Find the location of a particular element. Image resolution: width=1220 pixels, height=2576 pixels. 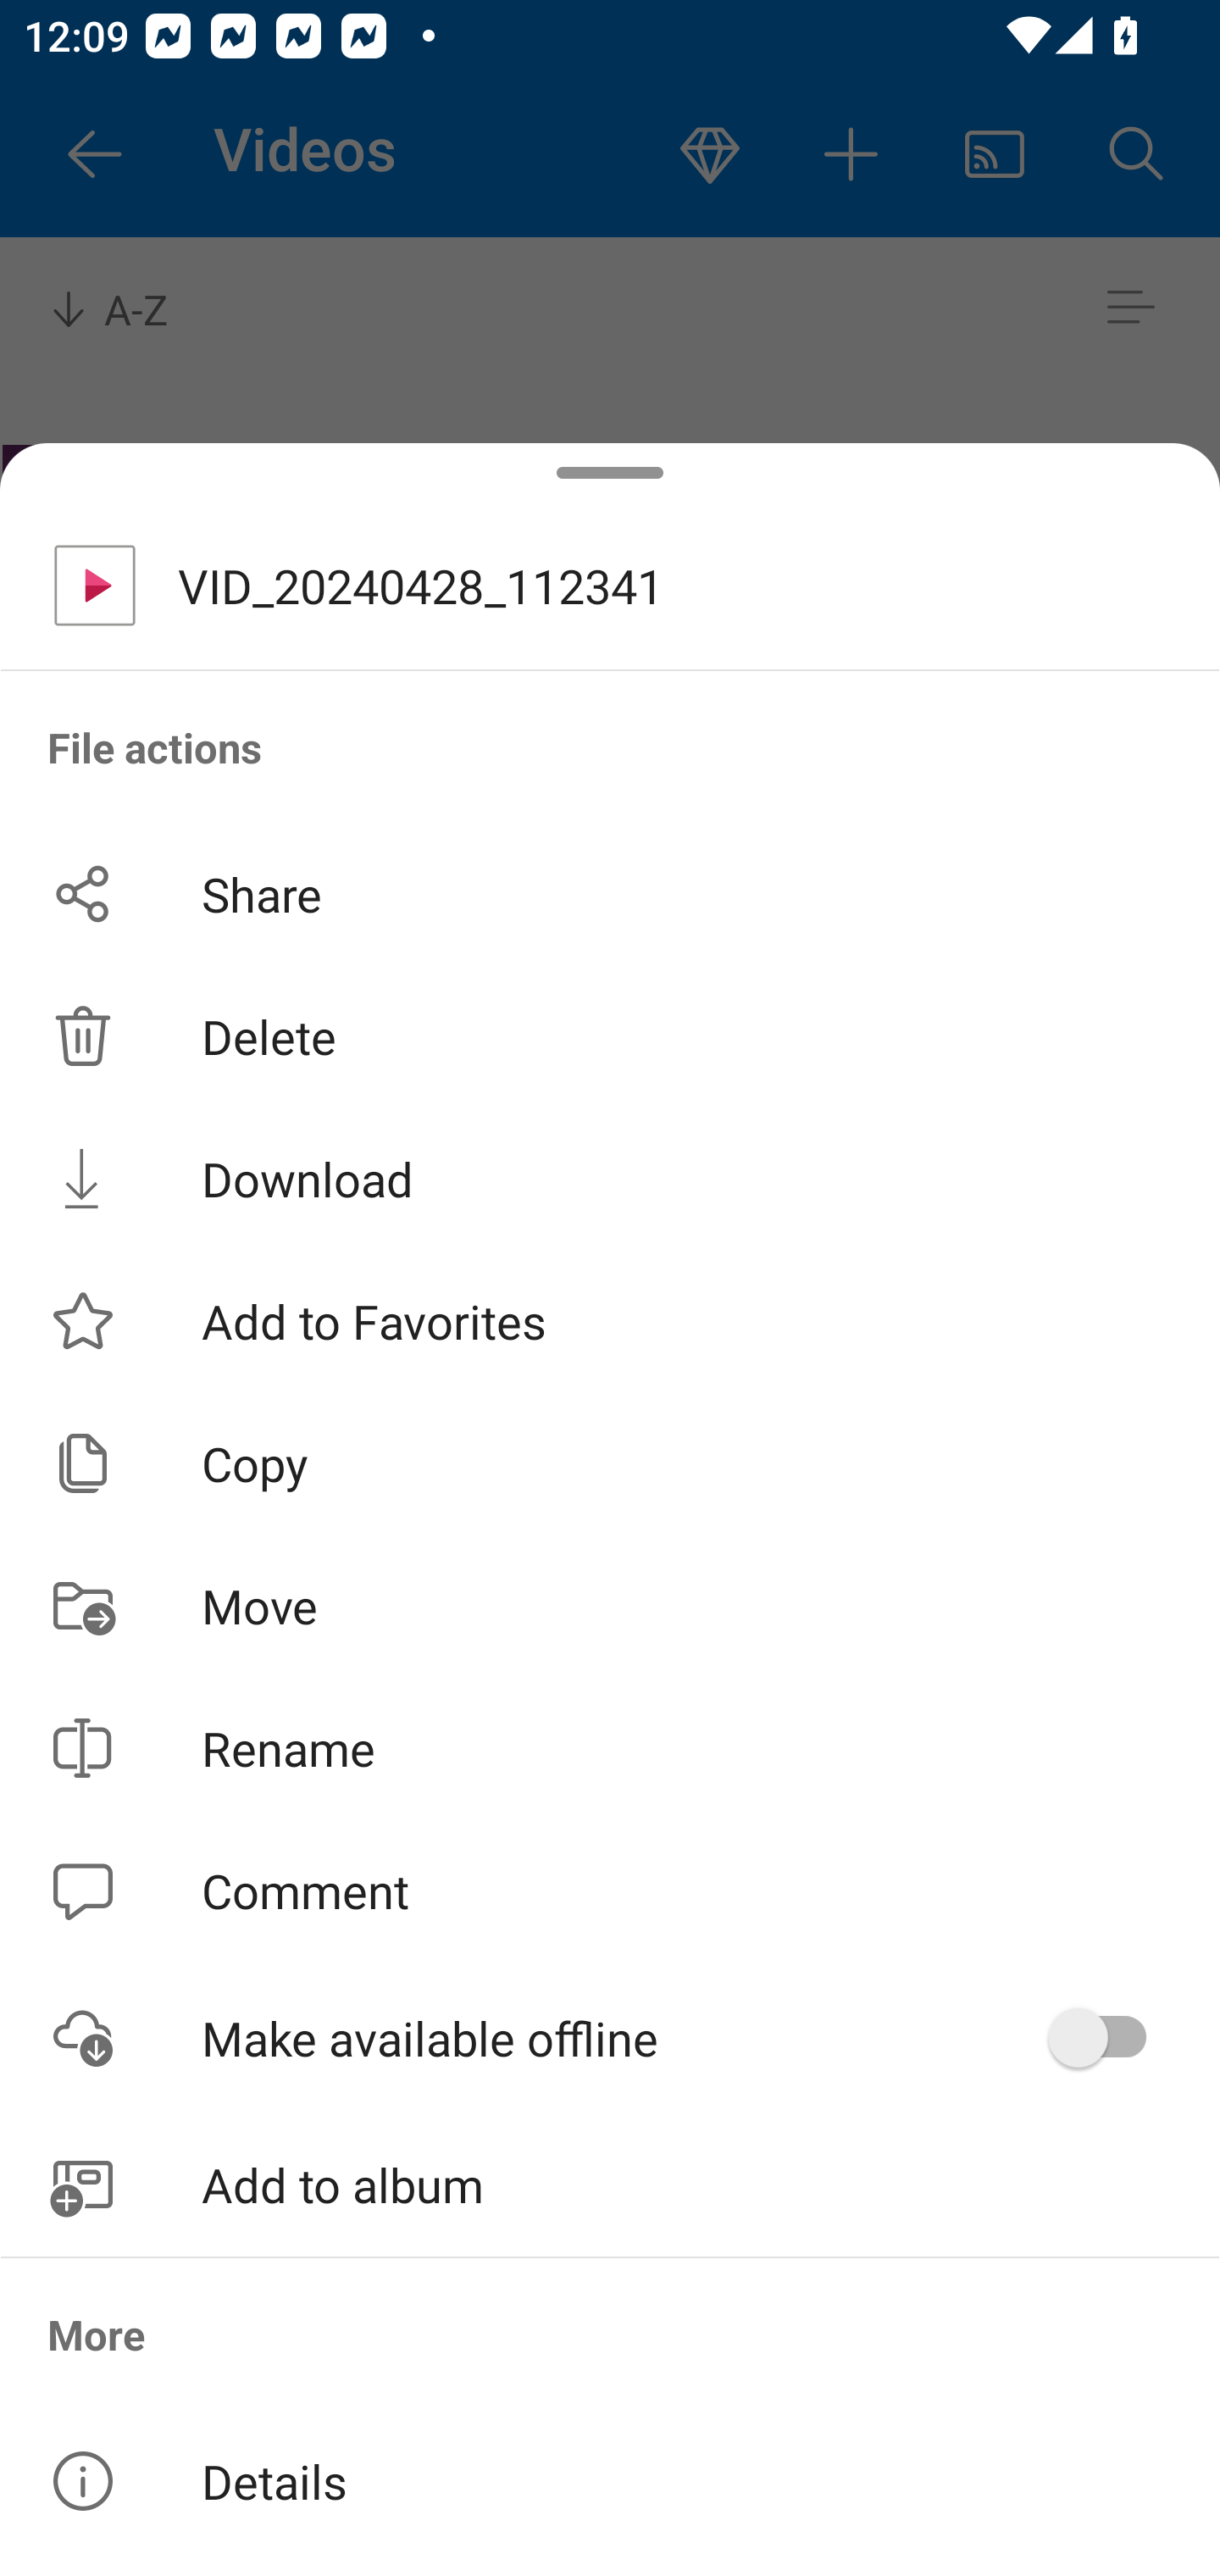

Copy button Copy is located at coordinates (610, 1463).